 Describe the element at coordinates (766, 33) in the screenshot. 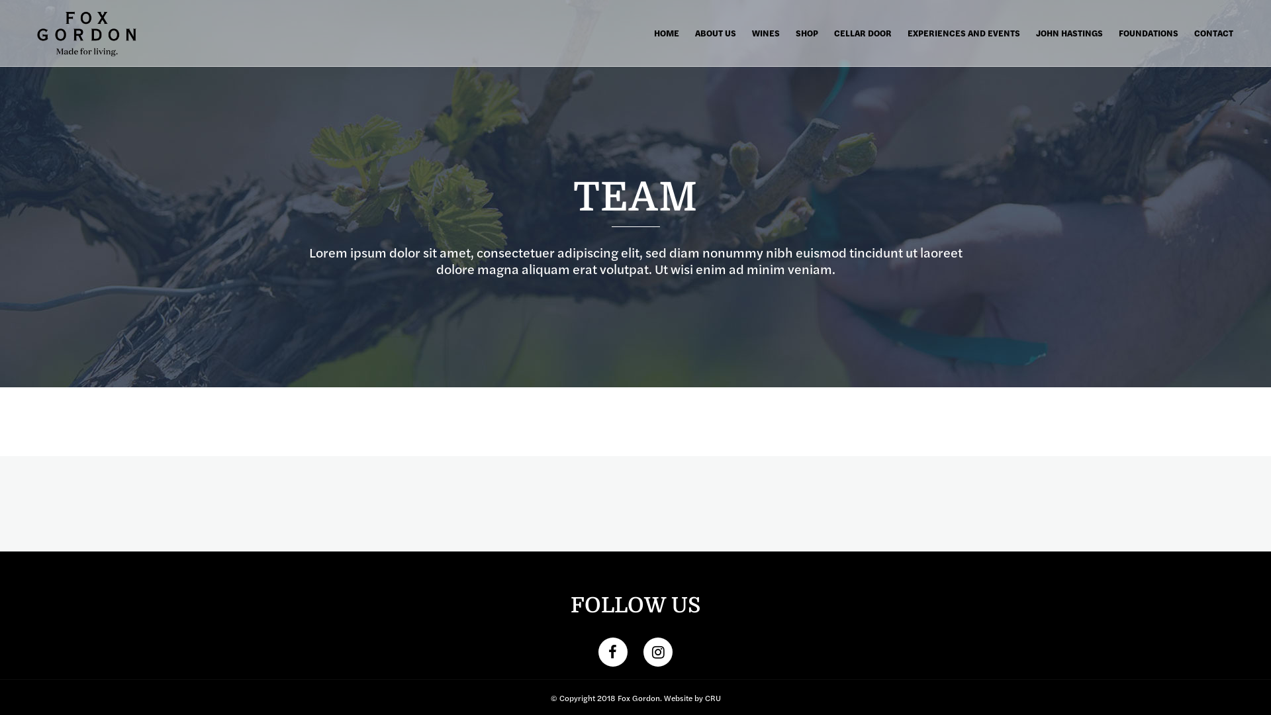

I see `WINES` at that location.